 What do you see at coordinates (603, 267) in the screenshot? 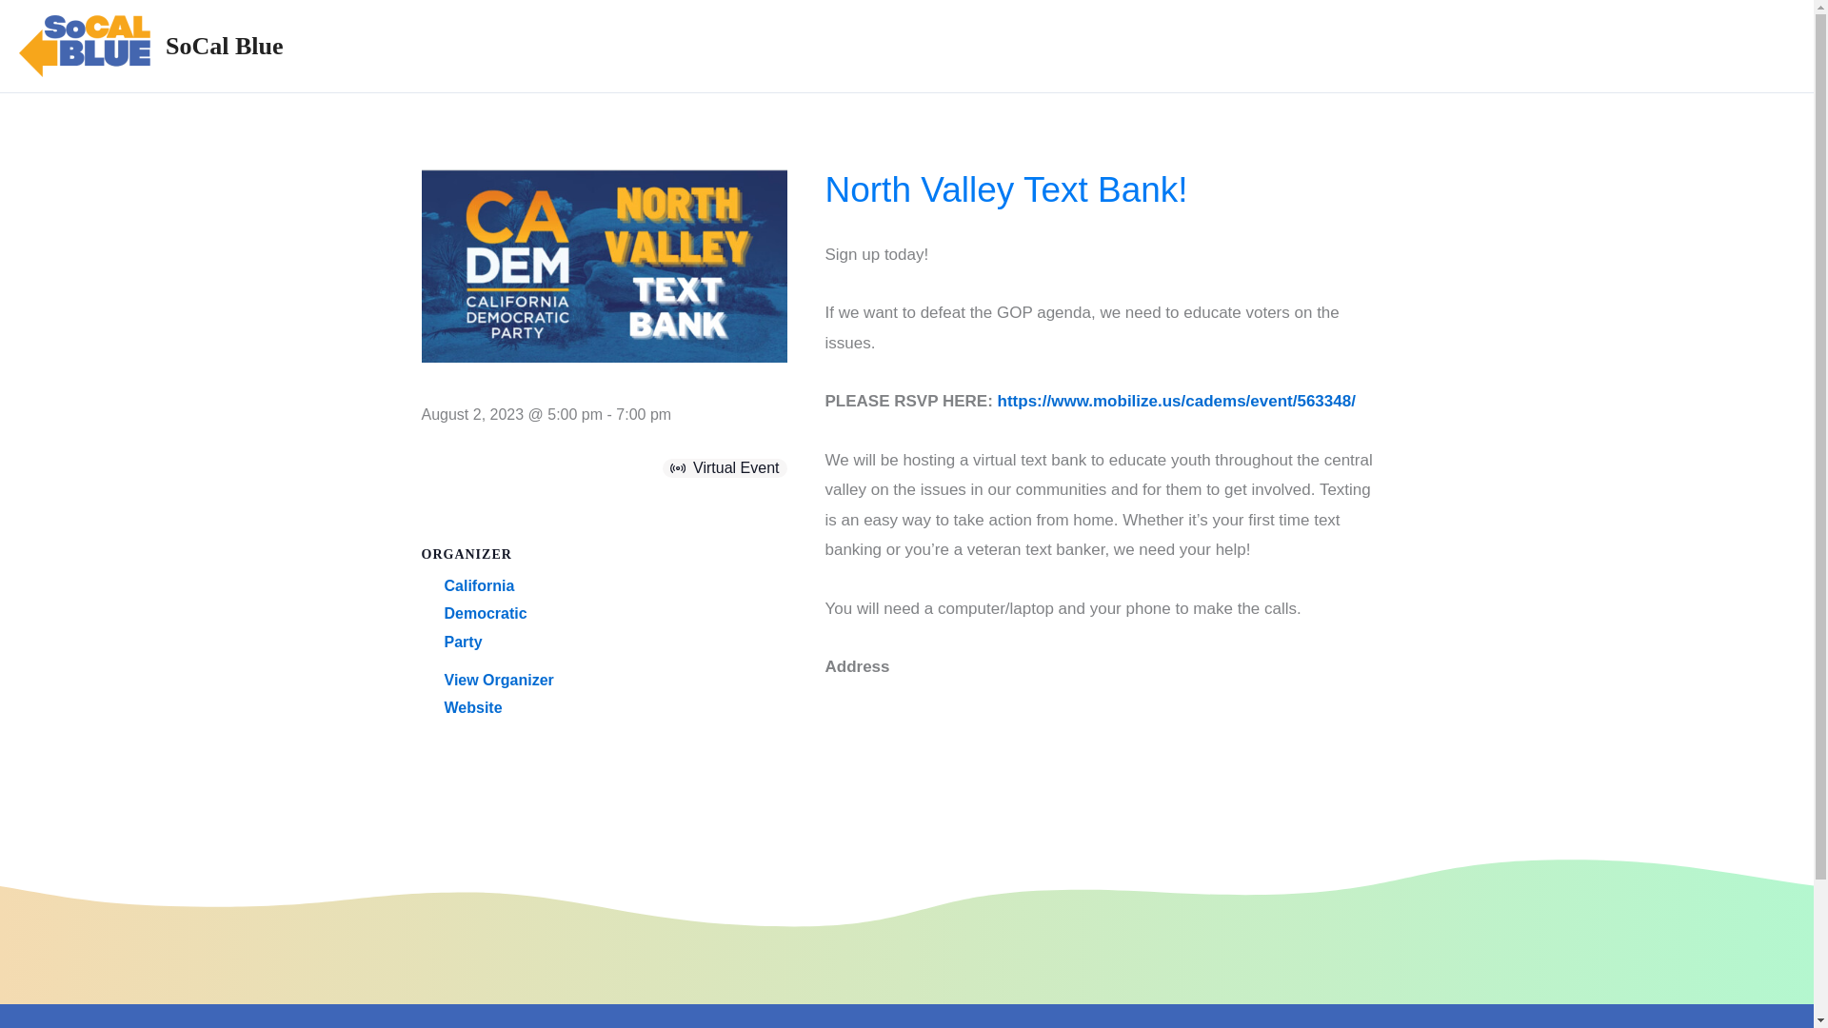
I see `CADEM text bank` at bounding box center [603, 267].